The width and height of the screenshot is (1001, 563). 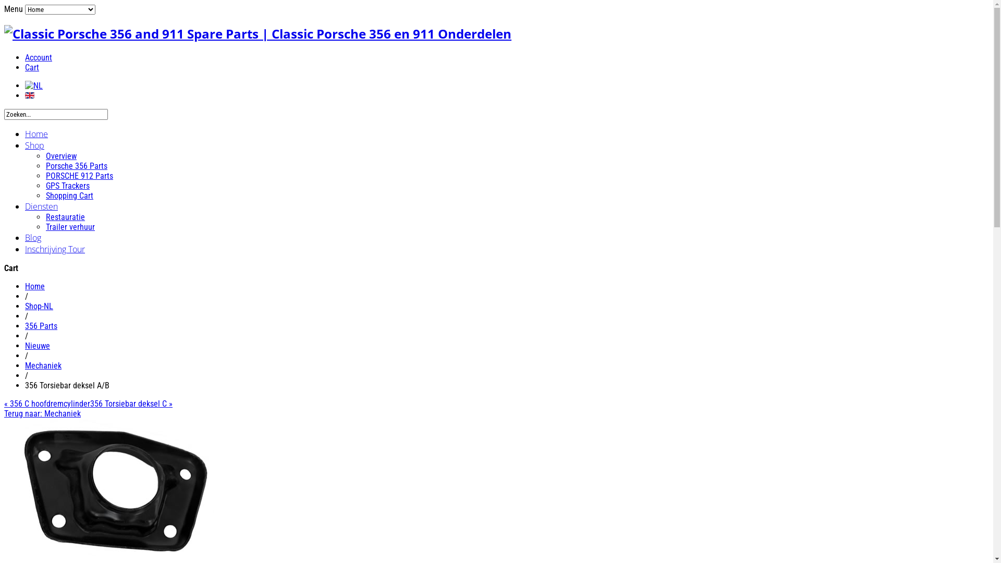 I want to click on Trailer verhuur, so click(x=70, y=227).